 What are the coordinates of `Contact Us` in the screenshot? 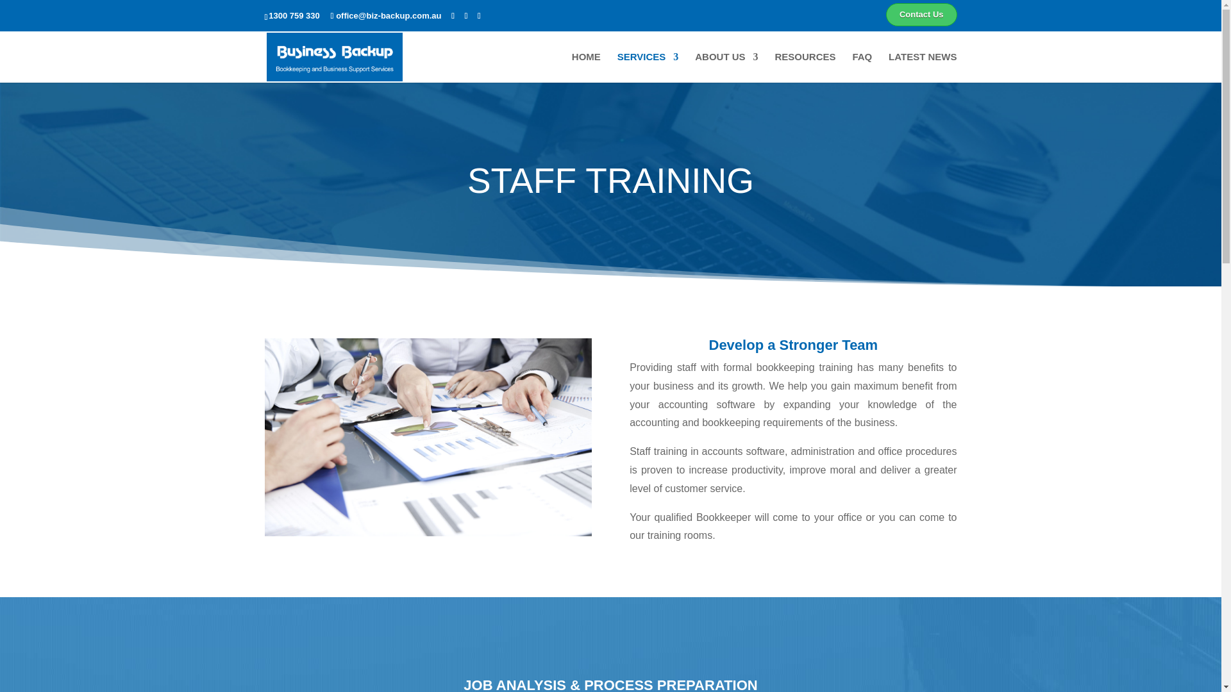 It's located at (922, 17).